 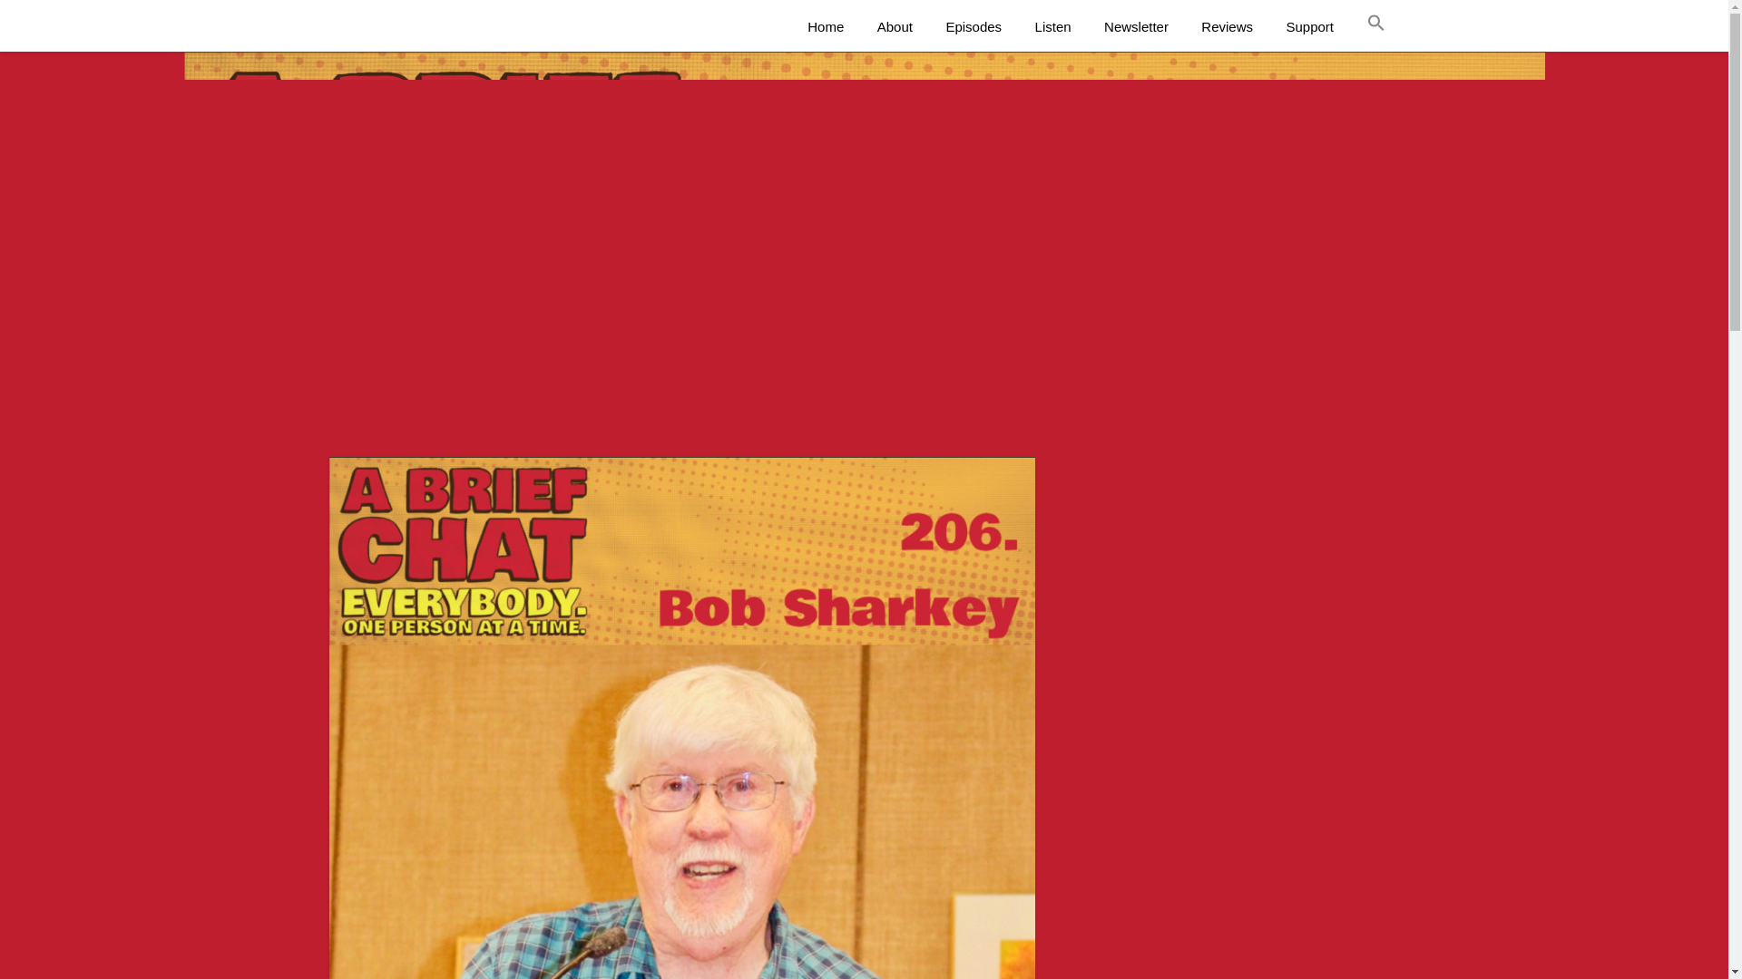 What do you see at coordinates (973, 27) in the screenshot?
I see `Episodes` at bounding box center [973, 27].